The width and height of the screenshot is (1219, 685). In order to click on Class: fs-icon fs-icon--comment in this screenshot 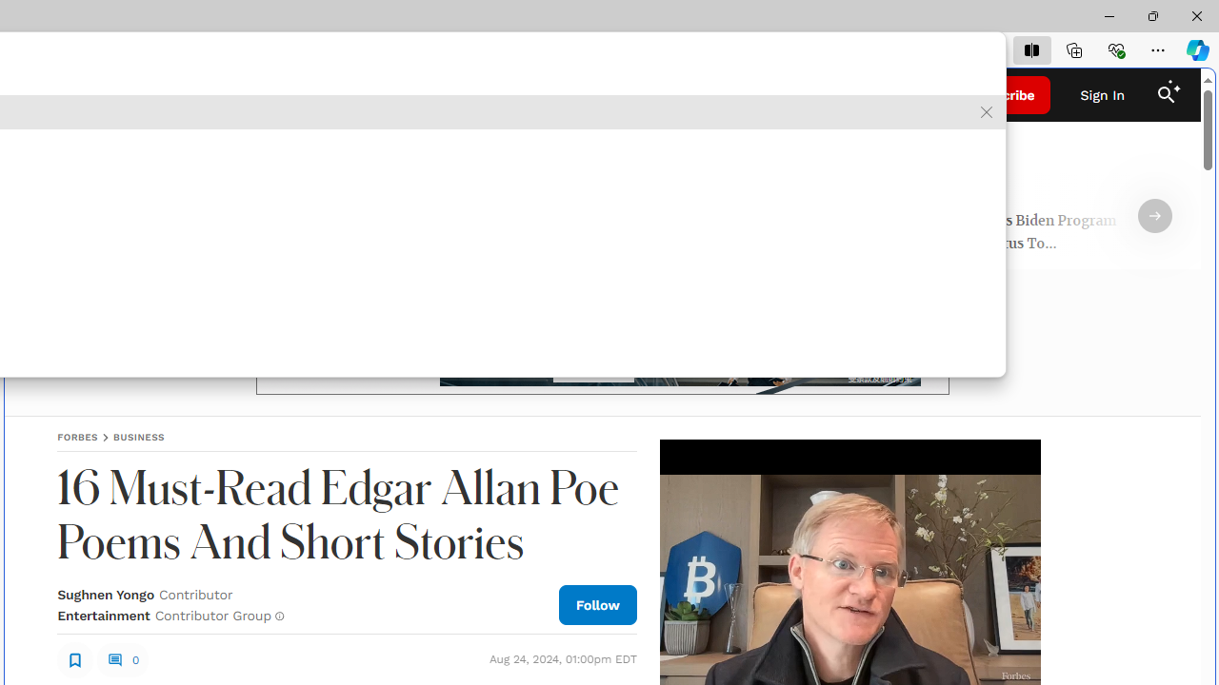, I will do `click(114, 659)`.